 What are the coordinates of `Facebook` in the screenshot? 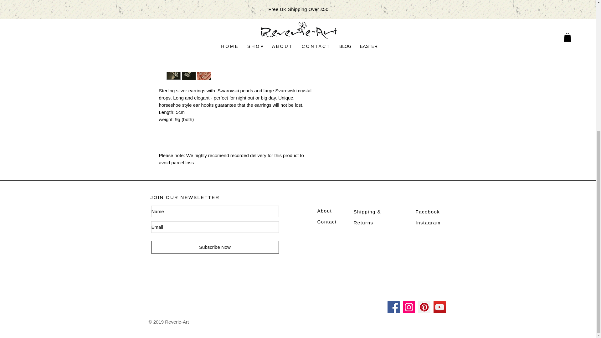 It's located at (428, 212).